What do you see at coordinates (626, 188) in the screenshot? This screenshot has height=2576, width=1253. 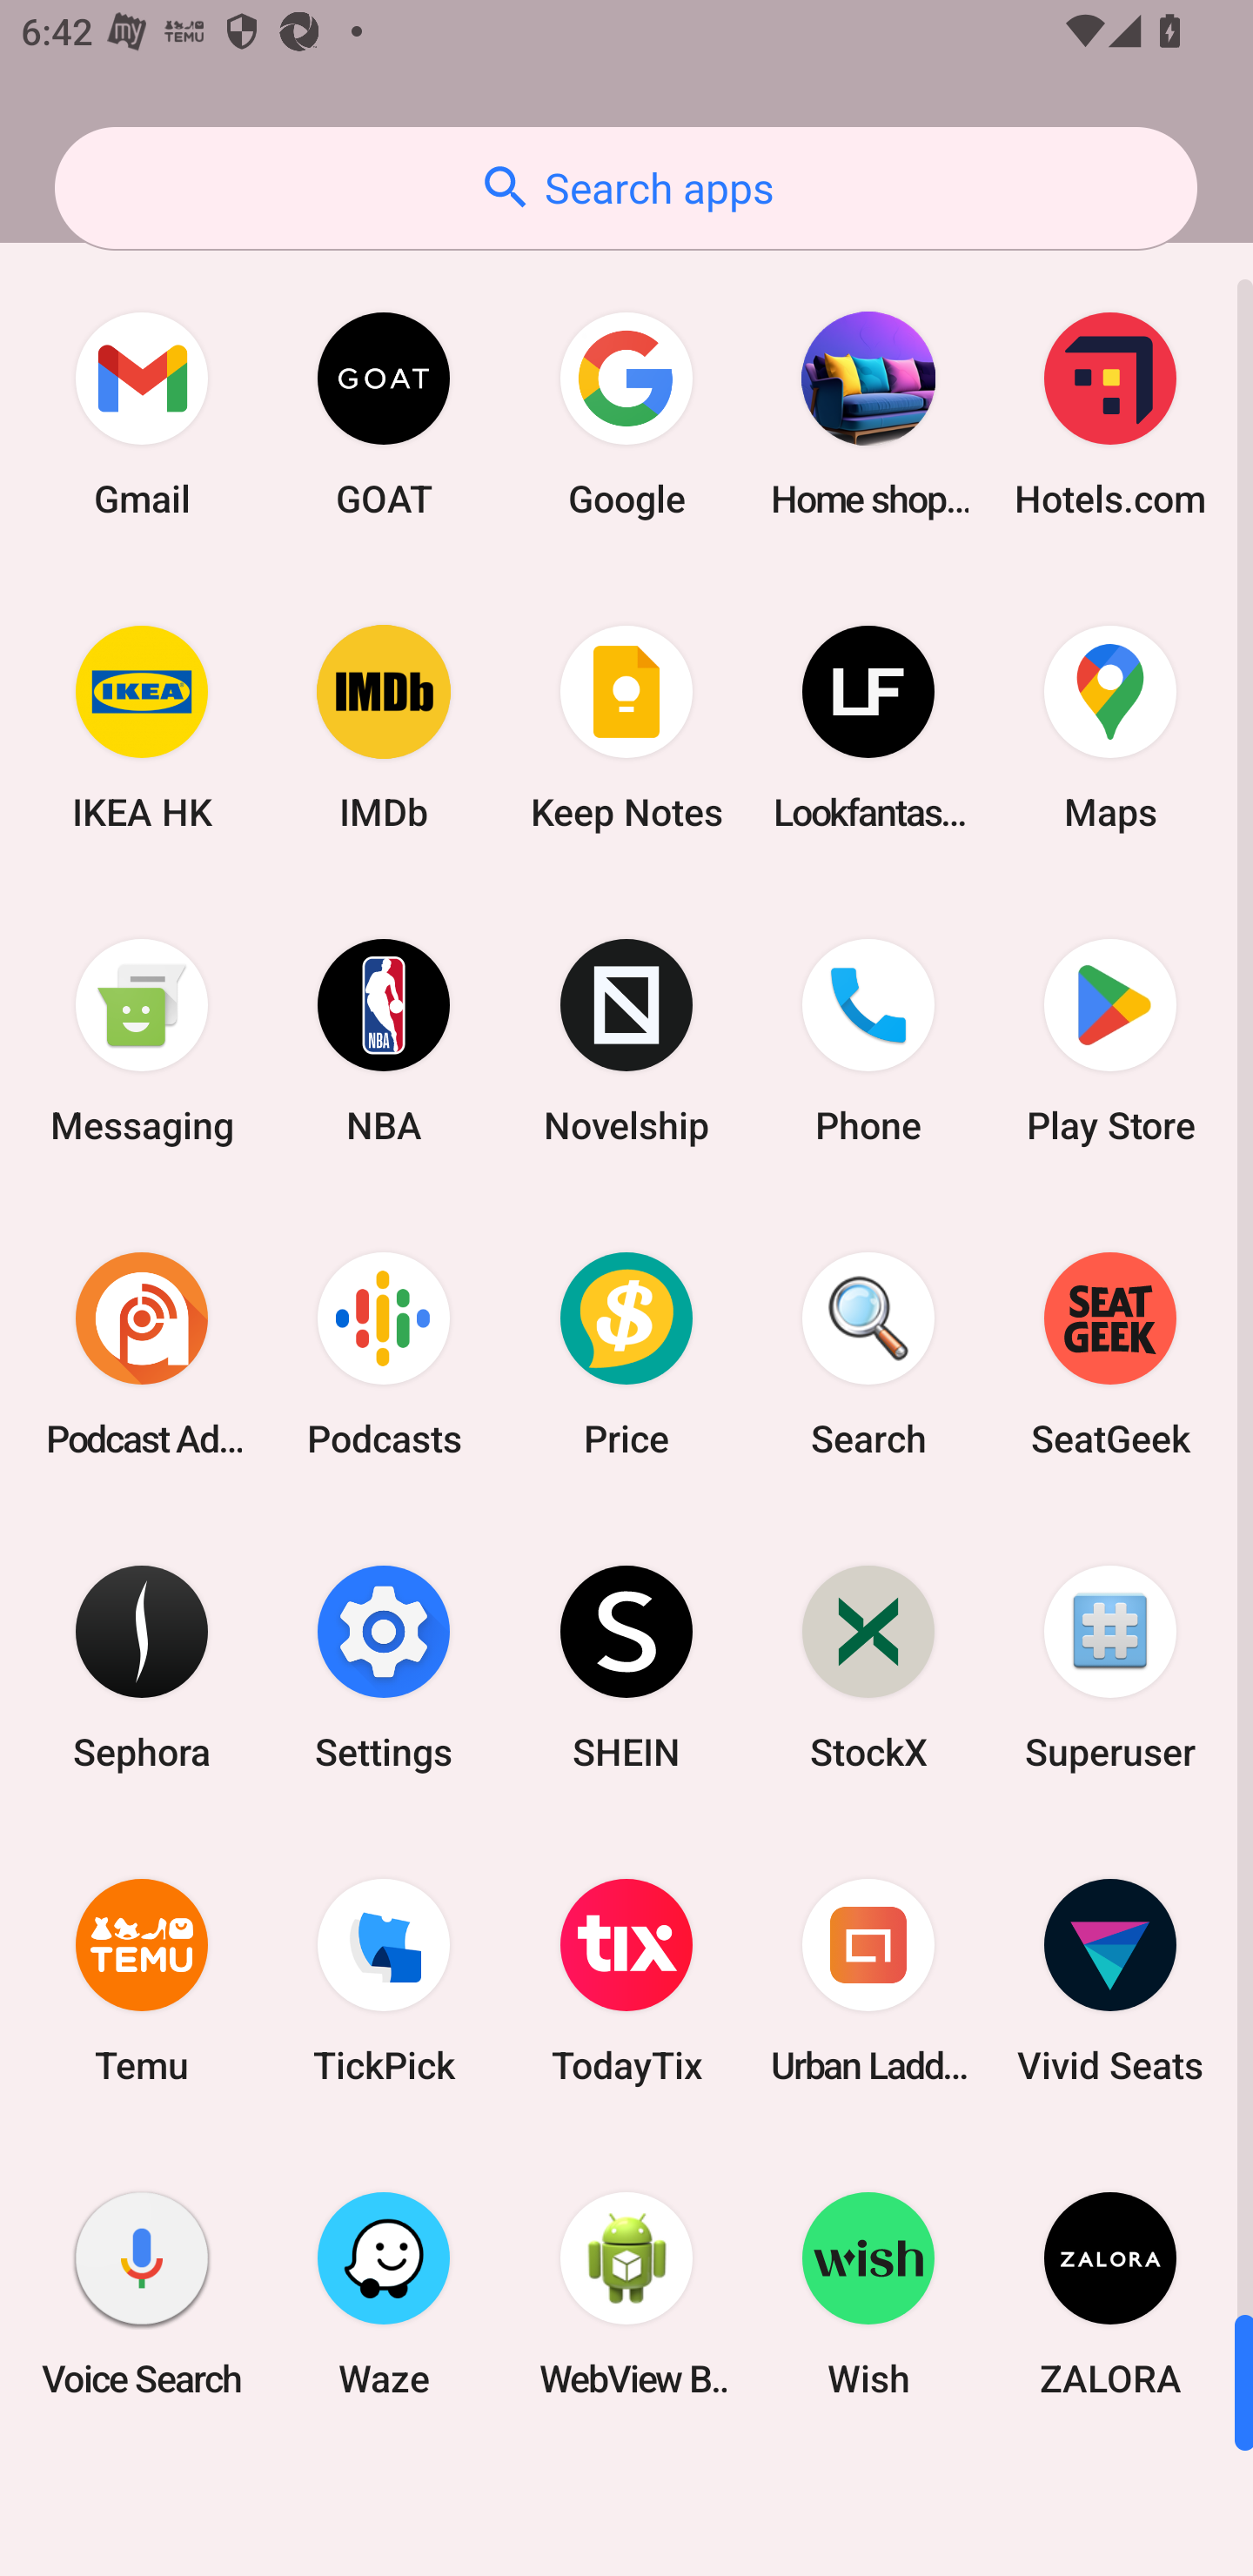 I see `  Search apps` at bounding box center [626, 188].